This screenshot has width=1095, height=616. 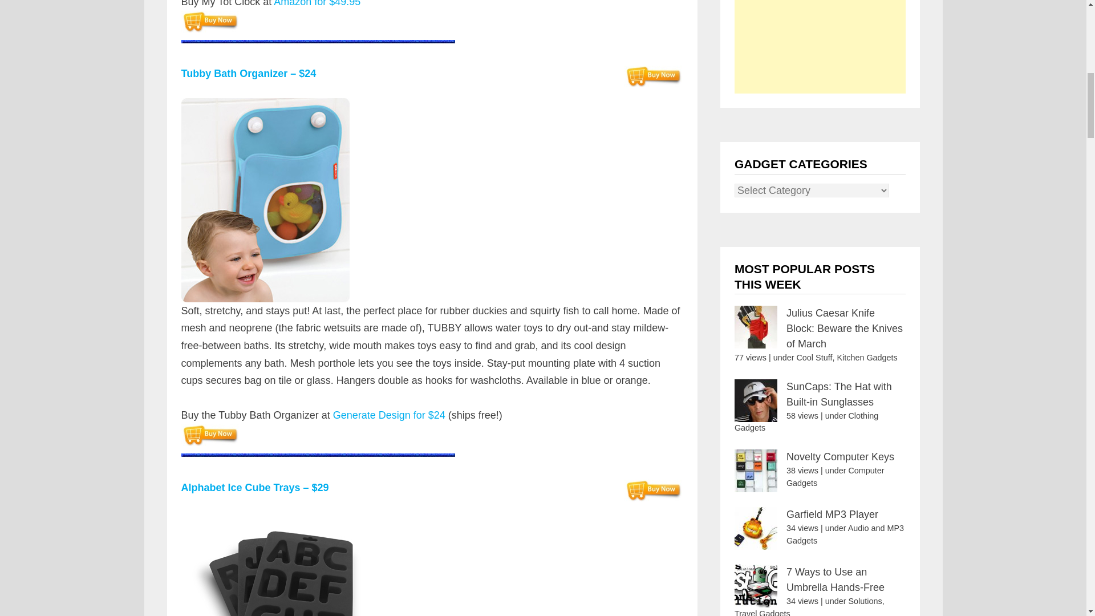 I want to click on buy now, so click(x=210, y=22).